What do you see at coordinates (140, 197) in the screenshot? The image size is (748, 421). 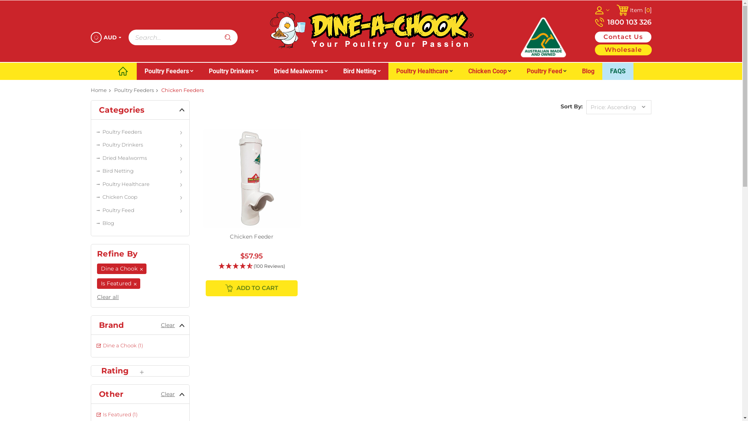 I see `Chicken Coop` at bounding box center [140, 197].